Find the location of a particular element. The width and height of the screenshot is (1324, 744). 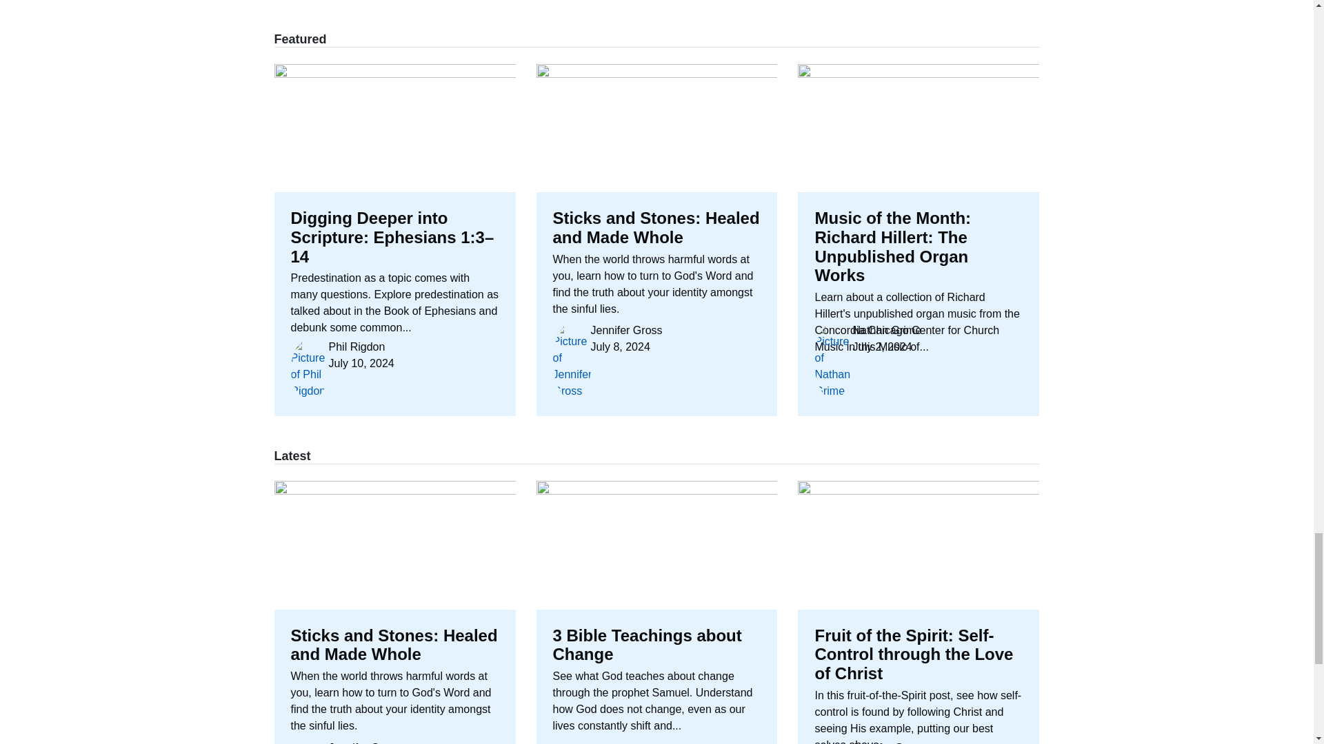

Fruit of the Spirit: Self-Control through the Love of Christ is located at coordinates (919, 612).